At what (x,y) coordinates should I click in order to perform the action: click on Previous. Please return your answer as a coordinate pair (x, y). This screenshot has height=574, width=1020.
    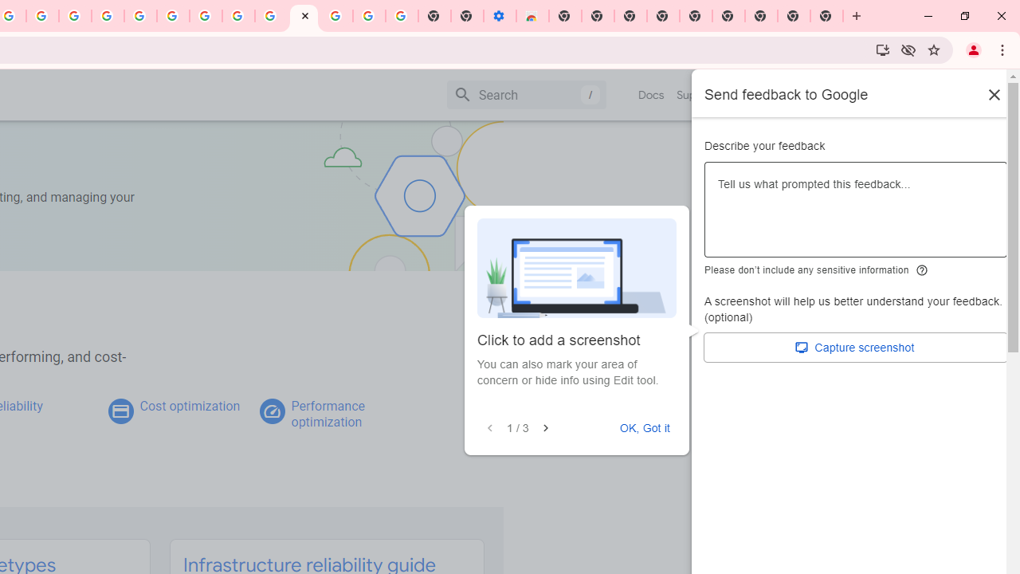
    Looking at the image, I should click on (490, 428).